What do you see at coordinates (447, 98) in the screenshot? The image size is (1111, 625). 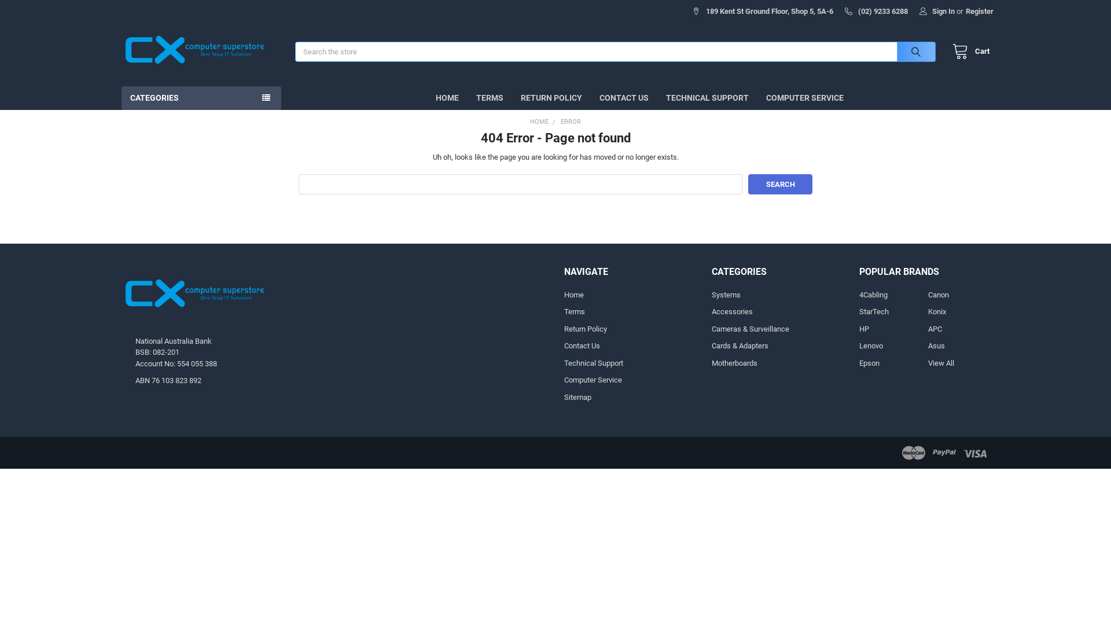 I see `HOME` at bounding box center [447, 98].